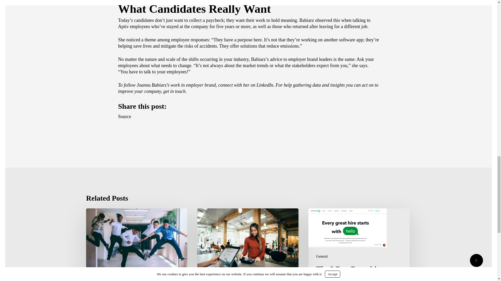  What do you see at coordinates (261, 20) in the screenshot?
I see `they want their work to hold meaning` at bounding box center [261, 20].